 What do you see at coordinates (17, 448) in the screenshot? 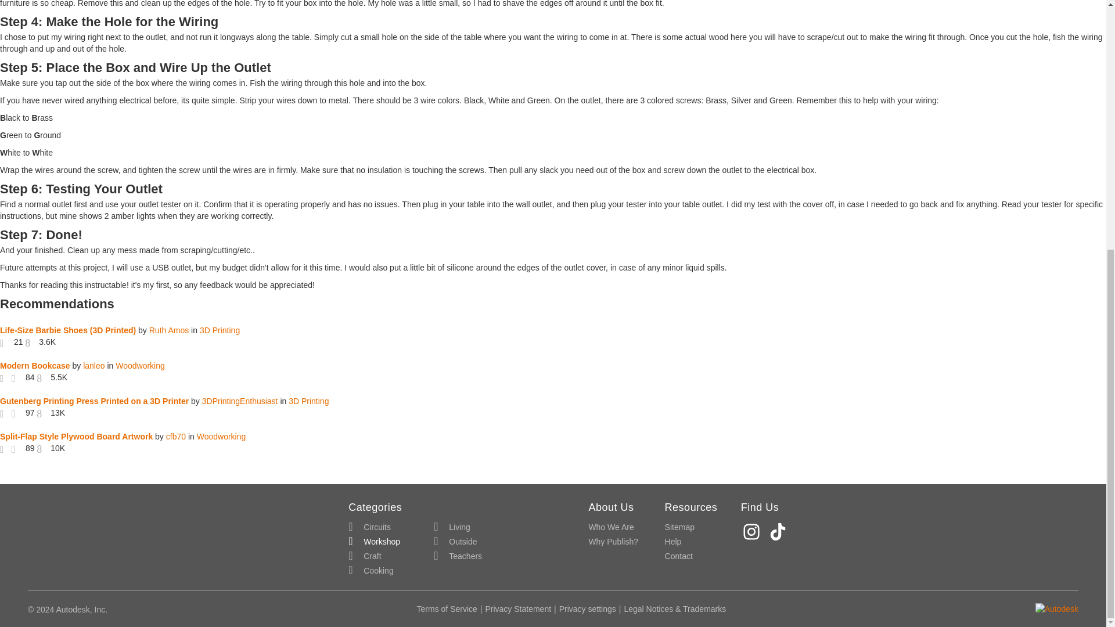
I see `Favorites Count` at bounding box center [17, 448].